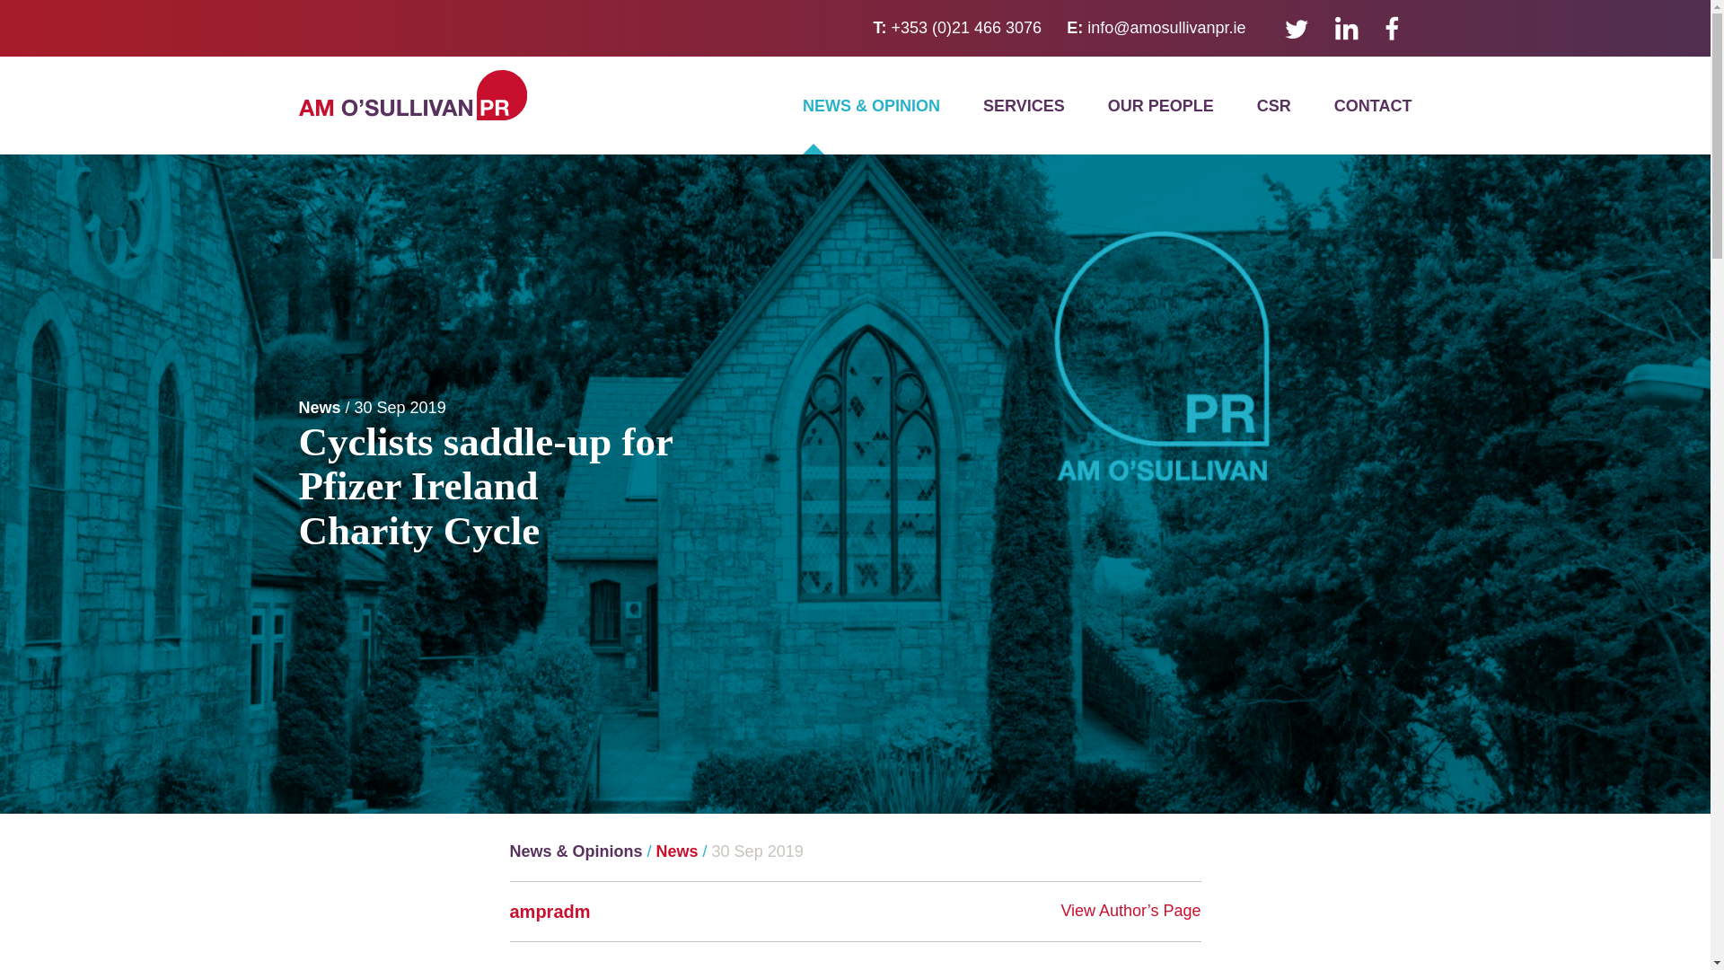 This screenshot has width=1724, height=970. I want to click on Posts by ampradm, so click(550, 912).